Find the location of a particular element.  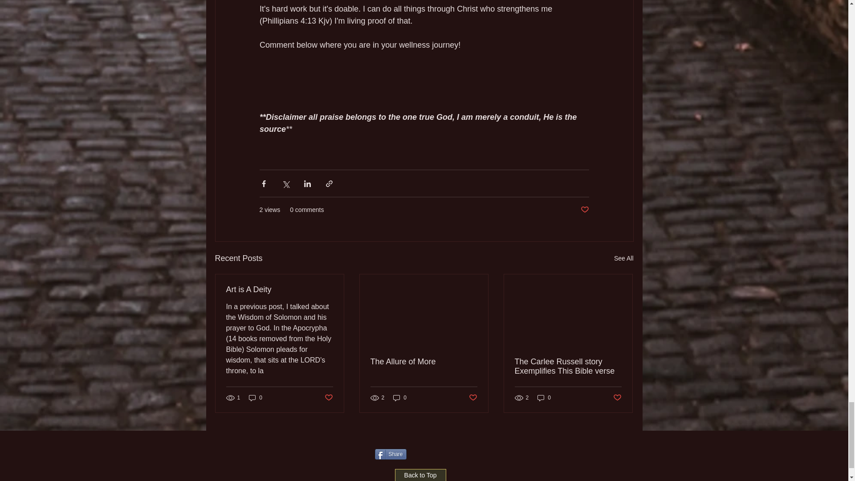

Post not marked as liked is located at coordinates (617, 398).